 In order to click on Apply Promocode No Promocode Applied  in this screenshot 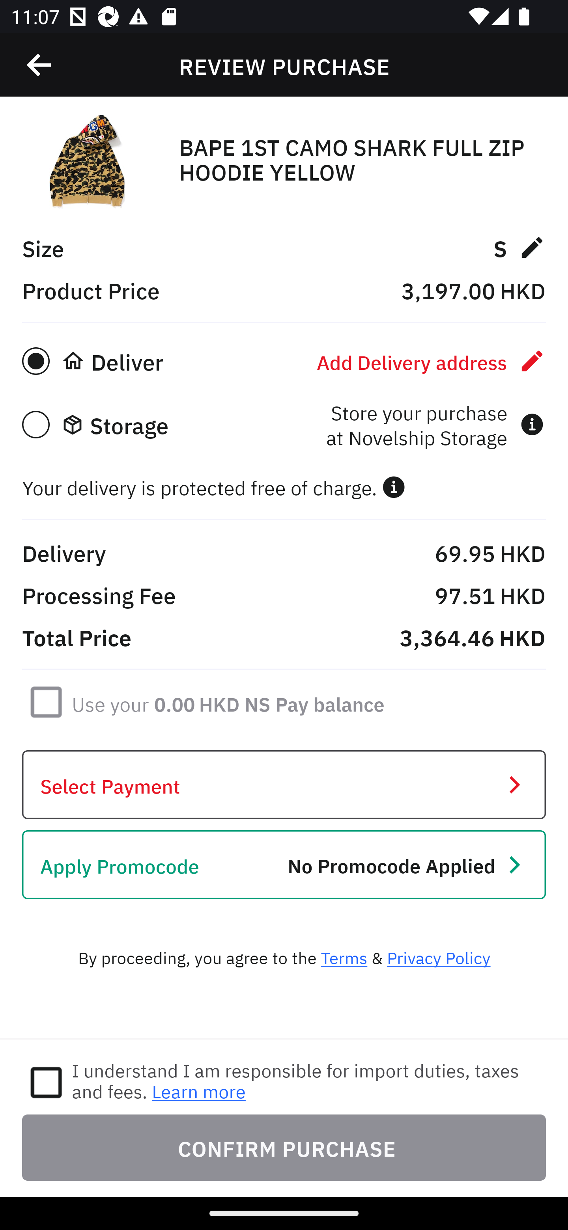, I will do `click(284, 865)`.